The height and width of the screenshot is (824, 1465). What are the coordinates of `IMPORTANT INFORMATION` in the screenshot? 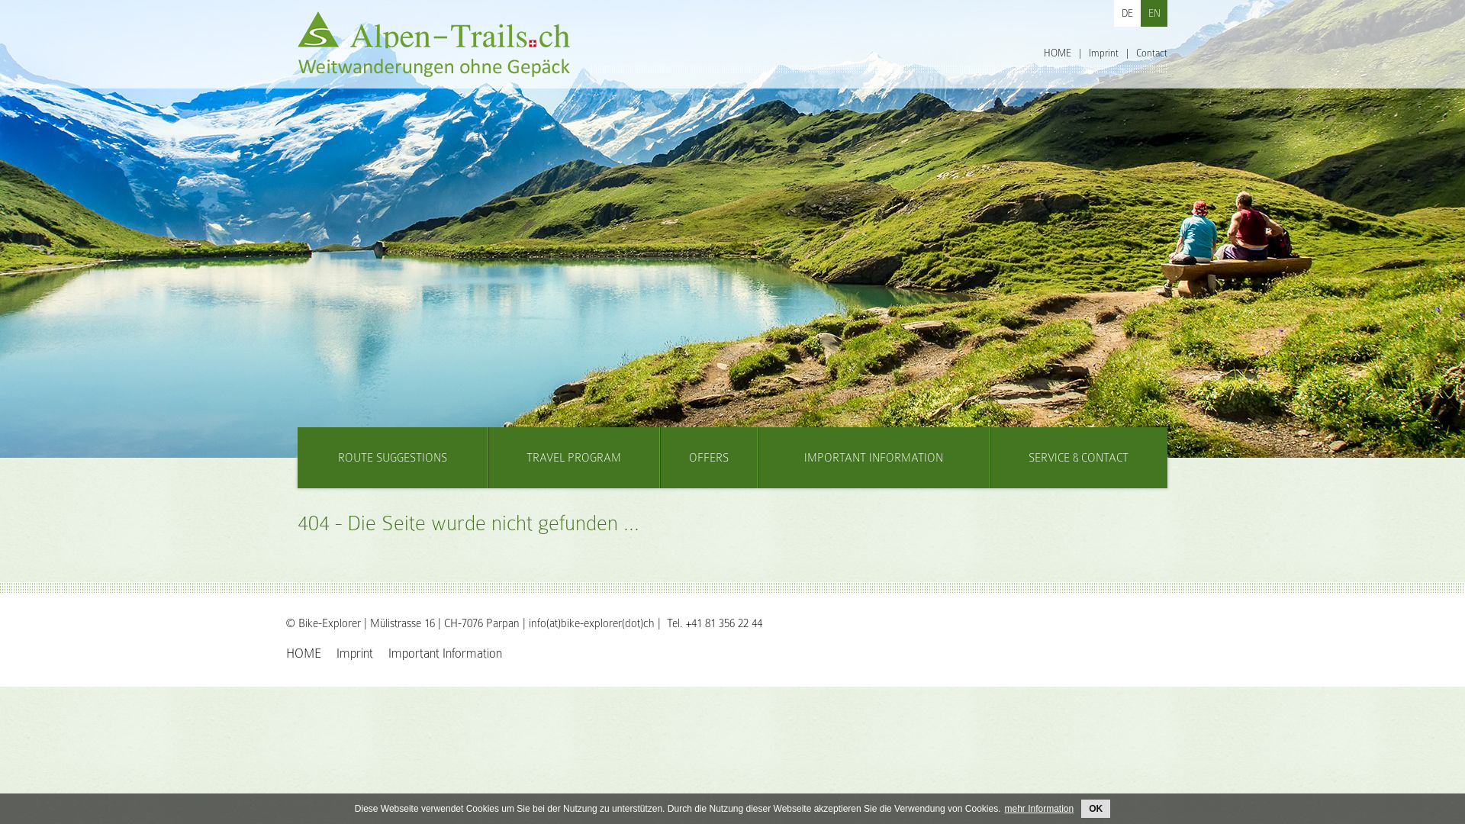 It's located at (874, 458).